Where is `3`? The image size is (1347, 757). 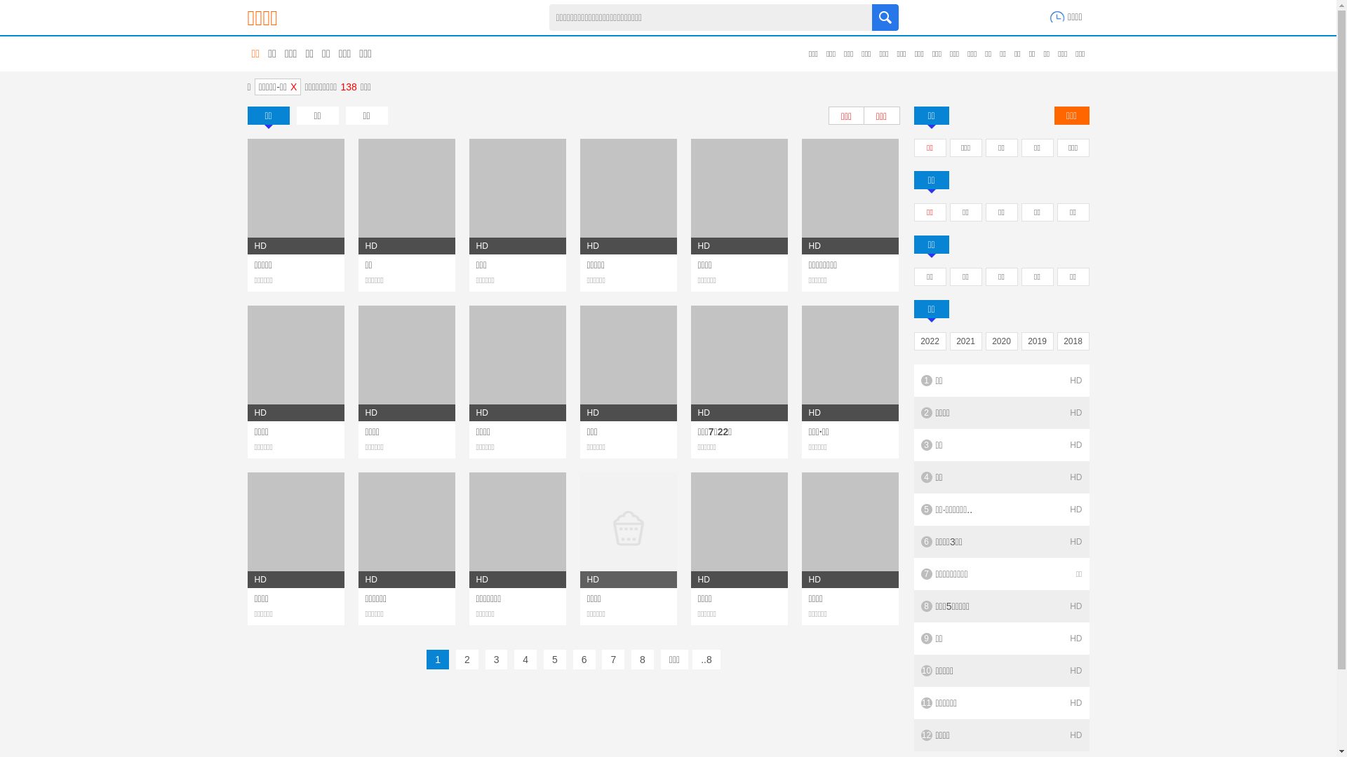 3 is located at coordinates (497, 660).